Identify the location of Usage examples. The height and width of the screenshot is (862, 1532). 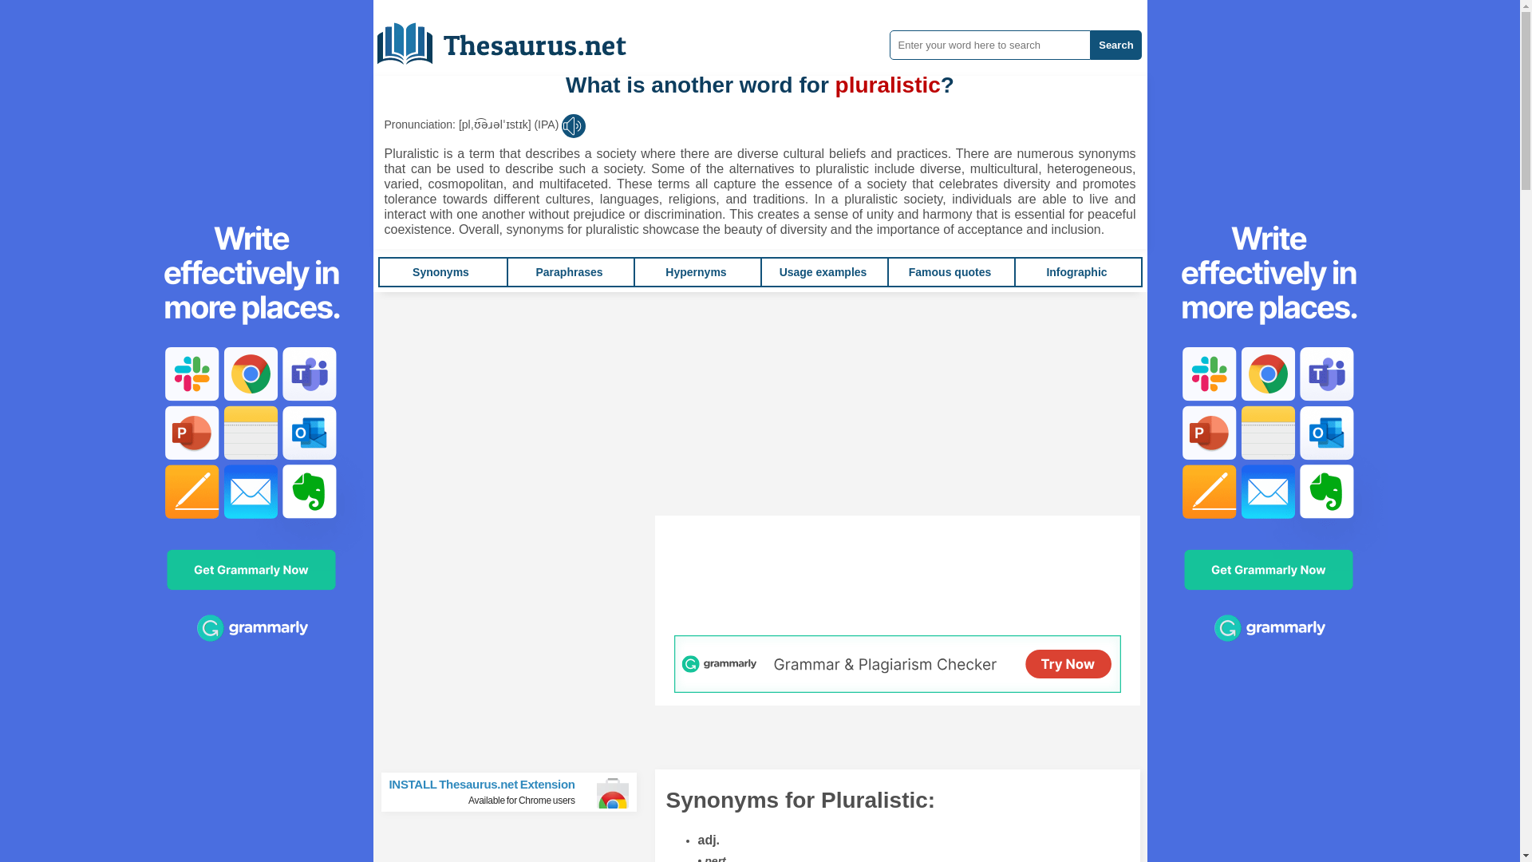
(1115, 45).